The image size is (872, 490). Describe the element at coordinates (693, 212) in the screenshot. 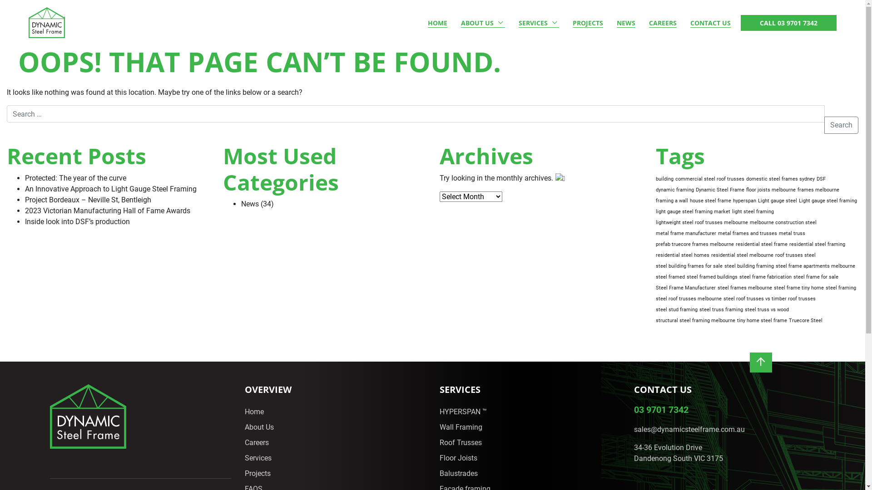

I see `light gauge steel framing market` at that location.